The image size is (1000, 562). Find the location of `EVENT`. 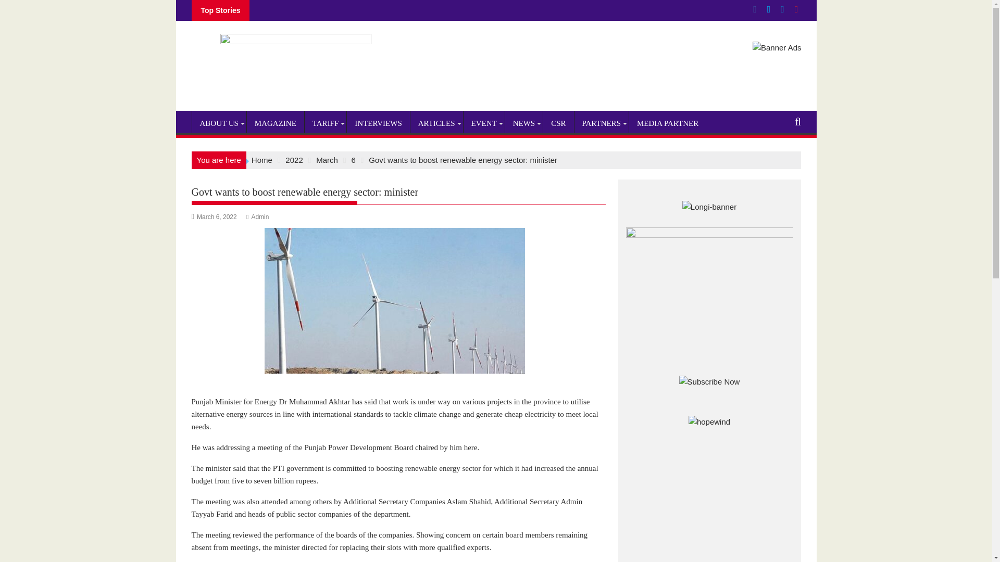

EVENT is located at coordinates (484, 123).